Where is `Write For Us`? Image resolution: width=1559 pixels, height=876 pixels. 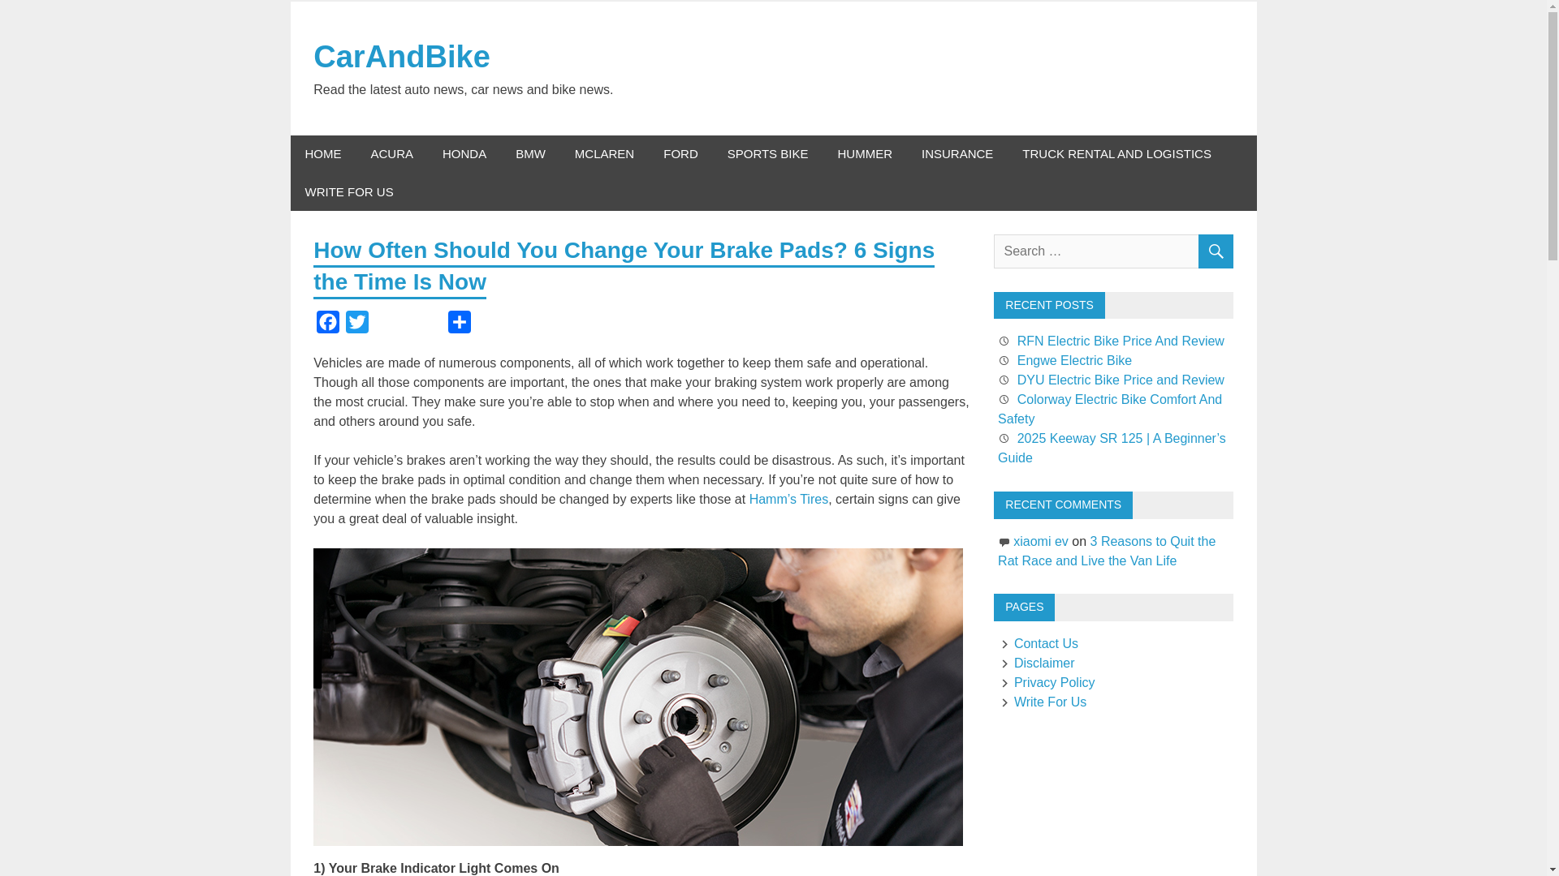 Write For Us is located at coordinates (1042, 702).